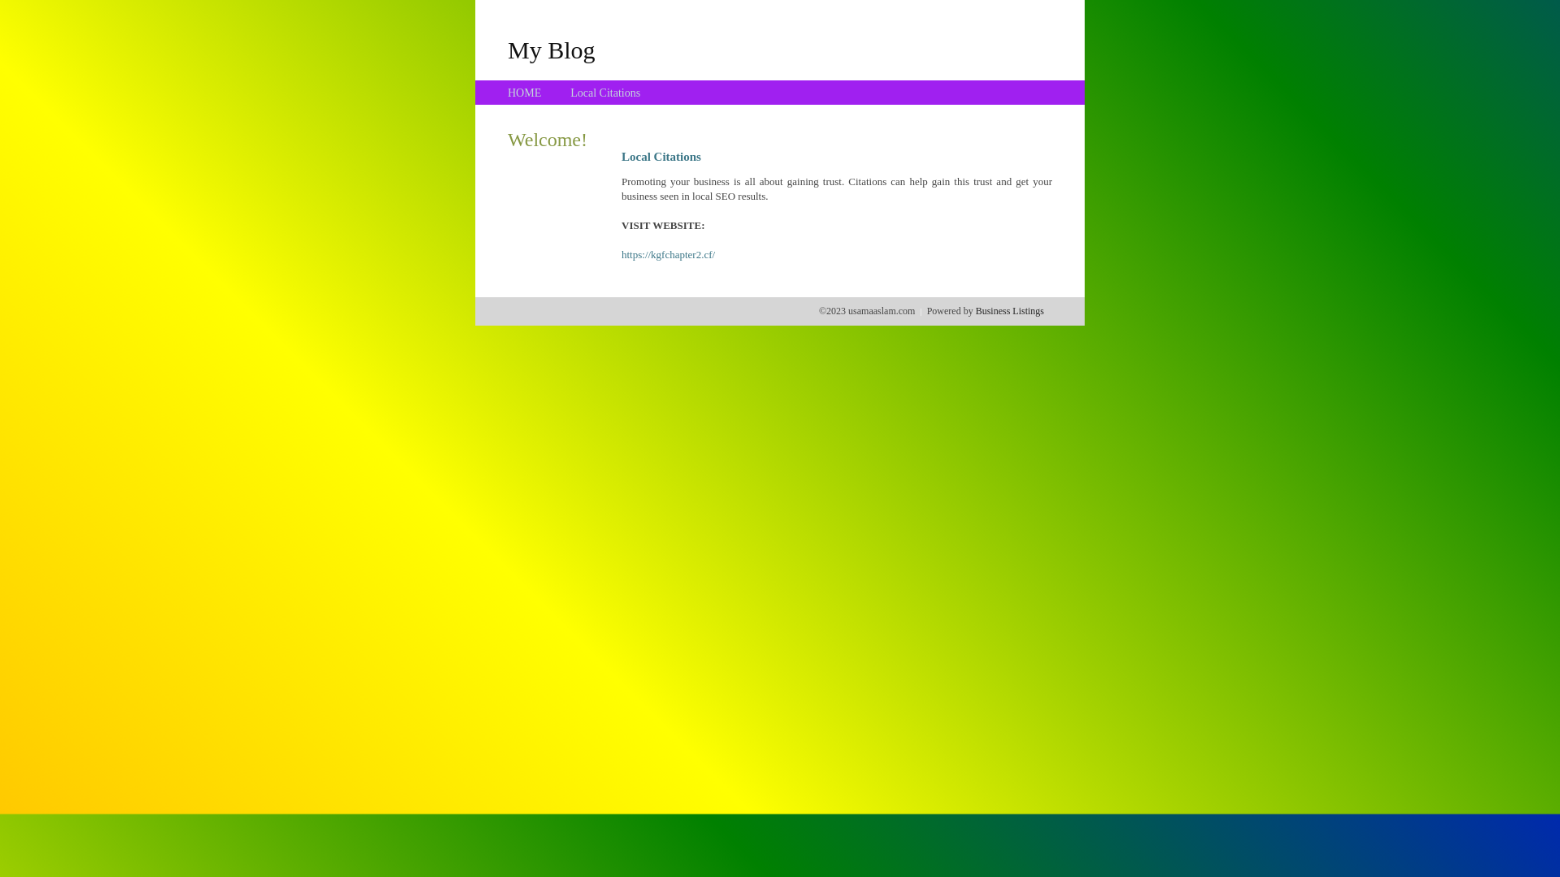  Describe the element at coordinates (605, 93) in the screenshot. I see `Local Citations` at that location.